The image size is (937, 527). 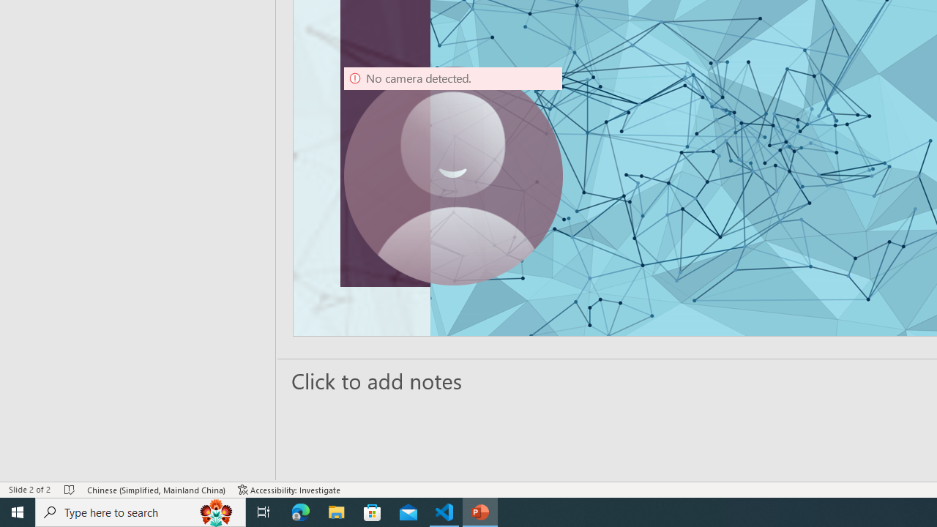 What do you see at coordinates (453, 176) in the screenshot?
I see `Camera 9, No camera detected.` at bounding box center [453, 176].